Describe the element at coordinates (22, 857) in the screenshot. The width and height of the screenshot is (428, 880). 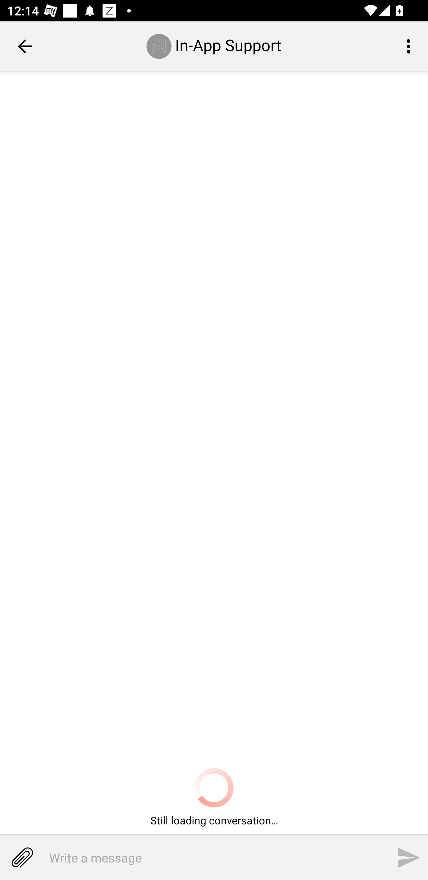
I see `Attachment menu button collapsed` at that location.